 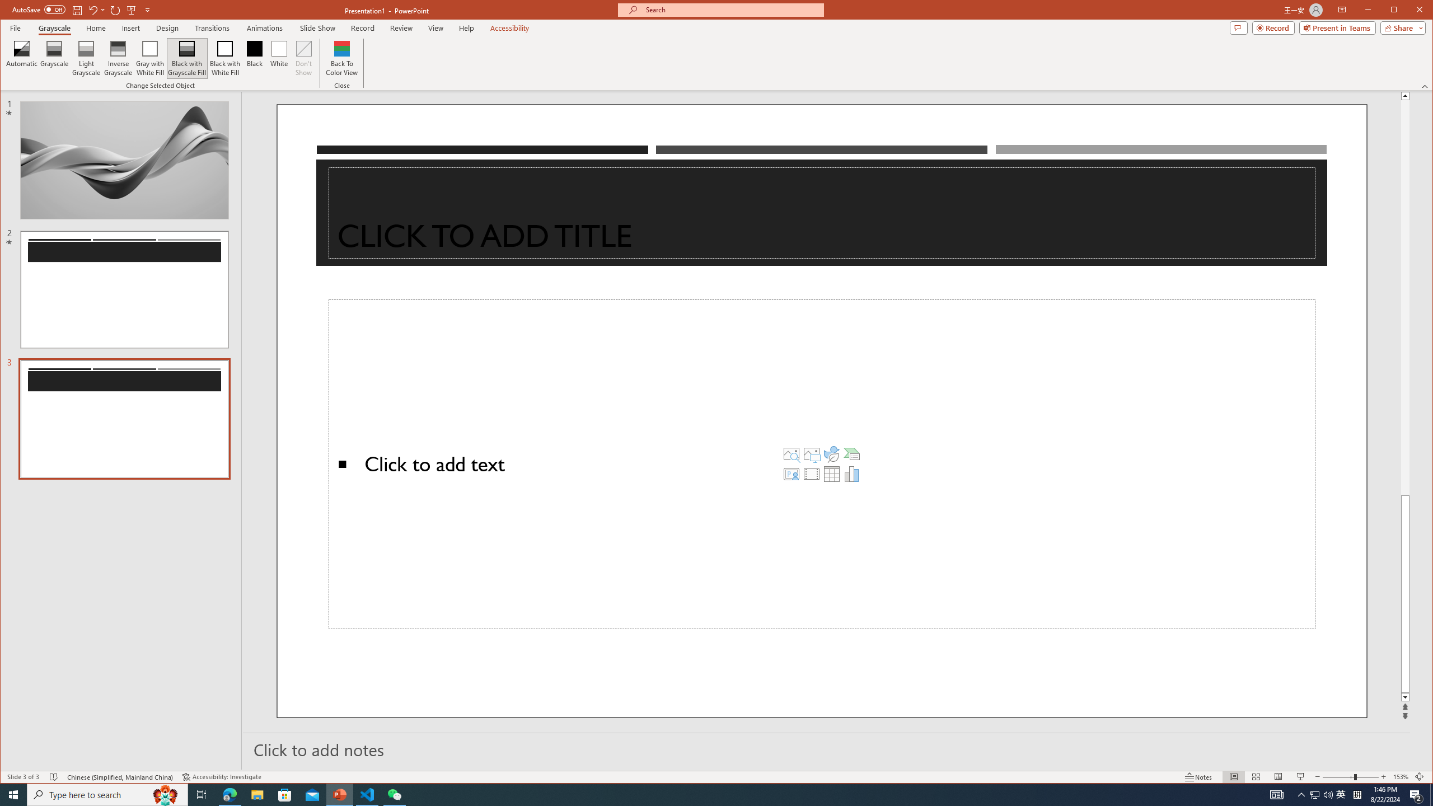 What do you see at coordinates (279, 58) in the screenshot?
I see `White` at bounding box center [279, 58].